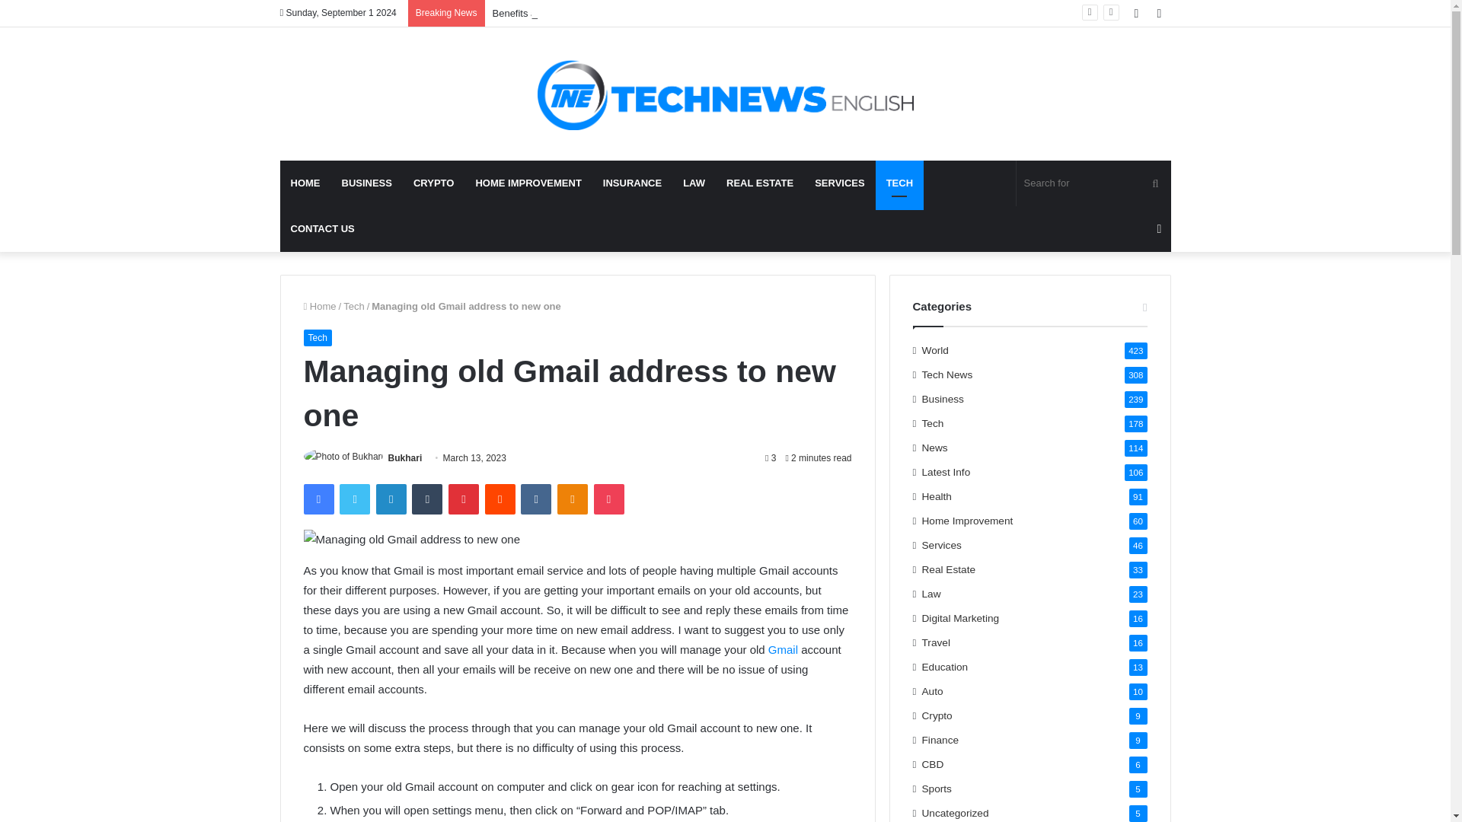 The image size is (1462, 822). What do you see at coordinates (365, 183) in the screenshot?
I see `BUSINESS` at bounding box center [365, 183].